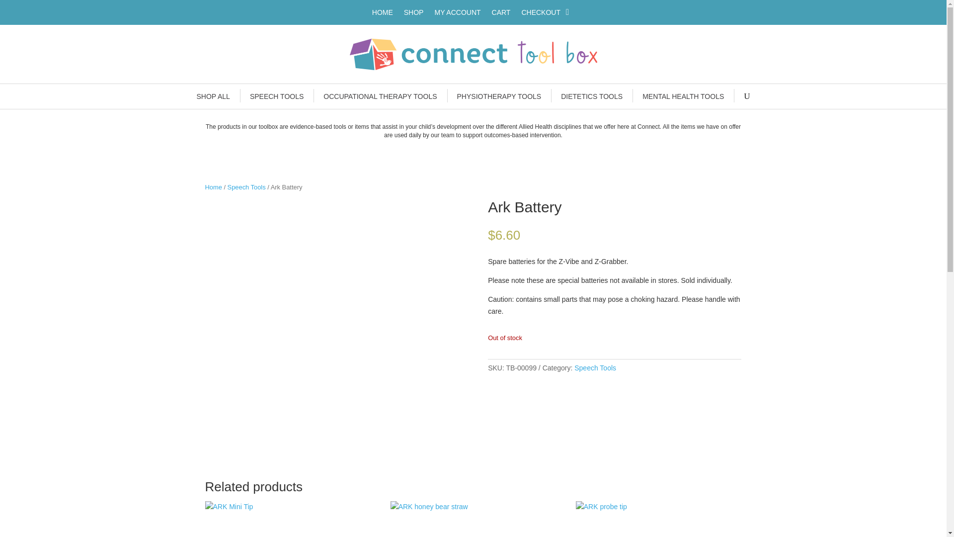  What do you see at coordinates (383, 14) in the screenshot?
I see `HOME` at bounding box center [383, 14].